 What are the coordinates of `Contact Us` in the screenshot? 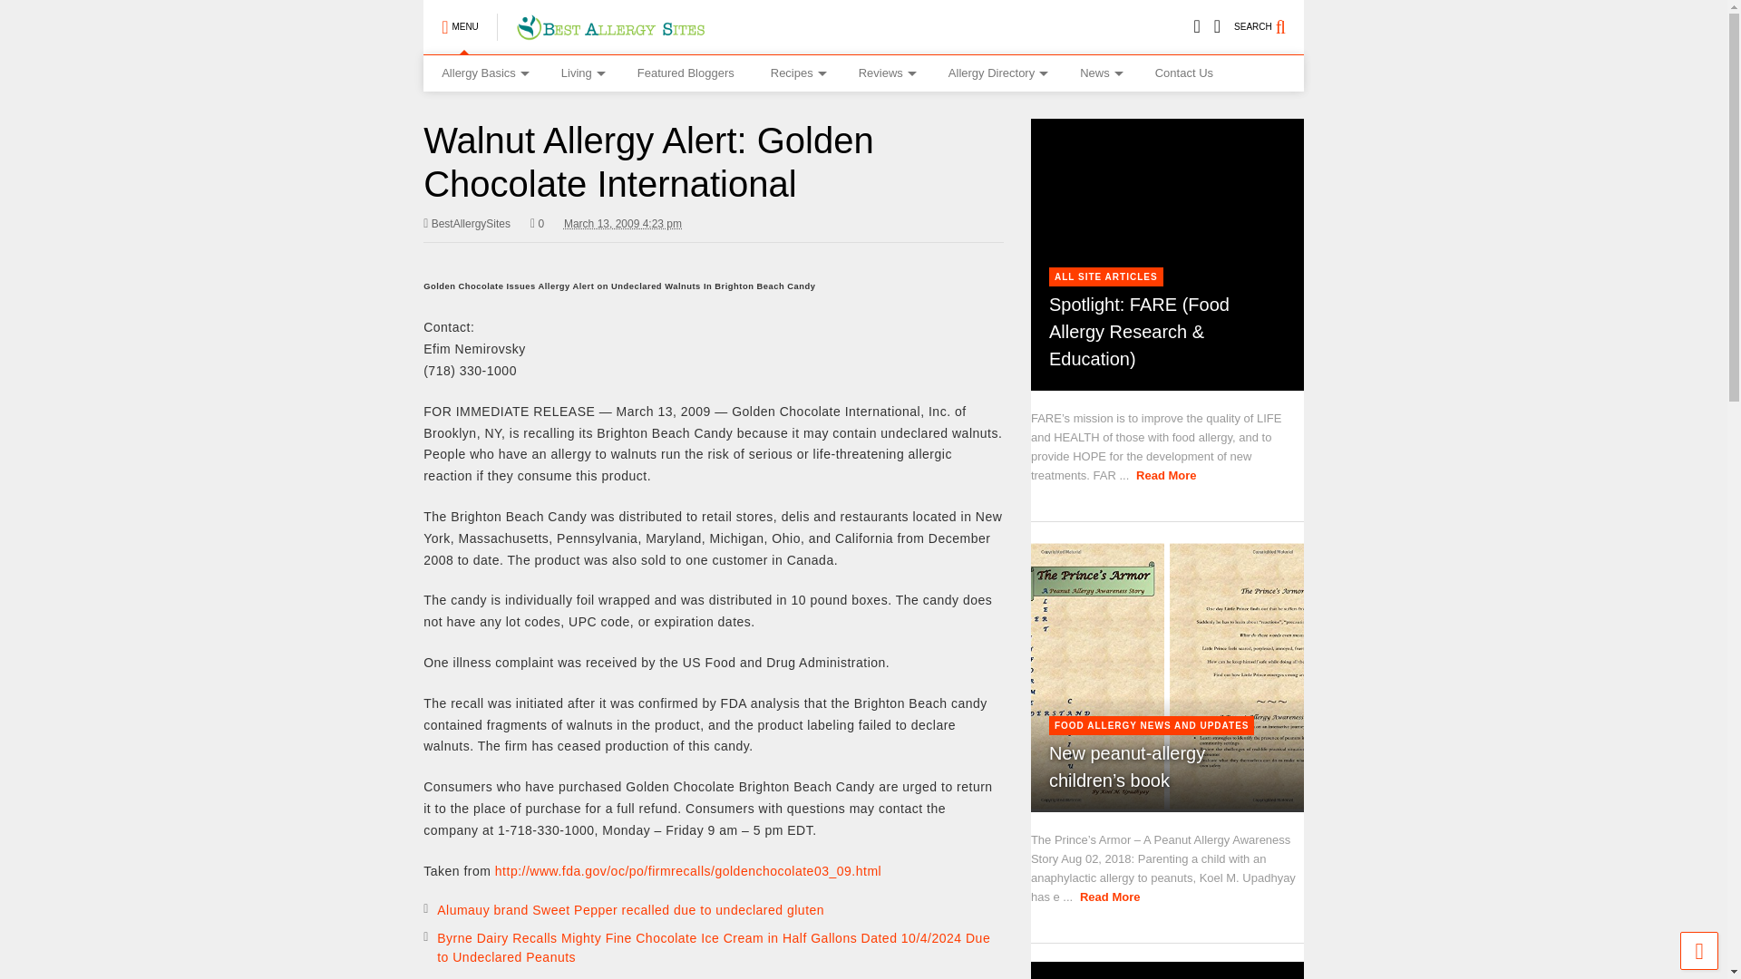 It's located at (1183, 73).